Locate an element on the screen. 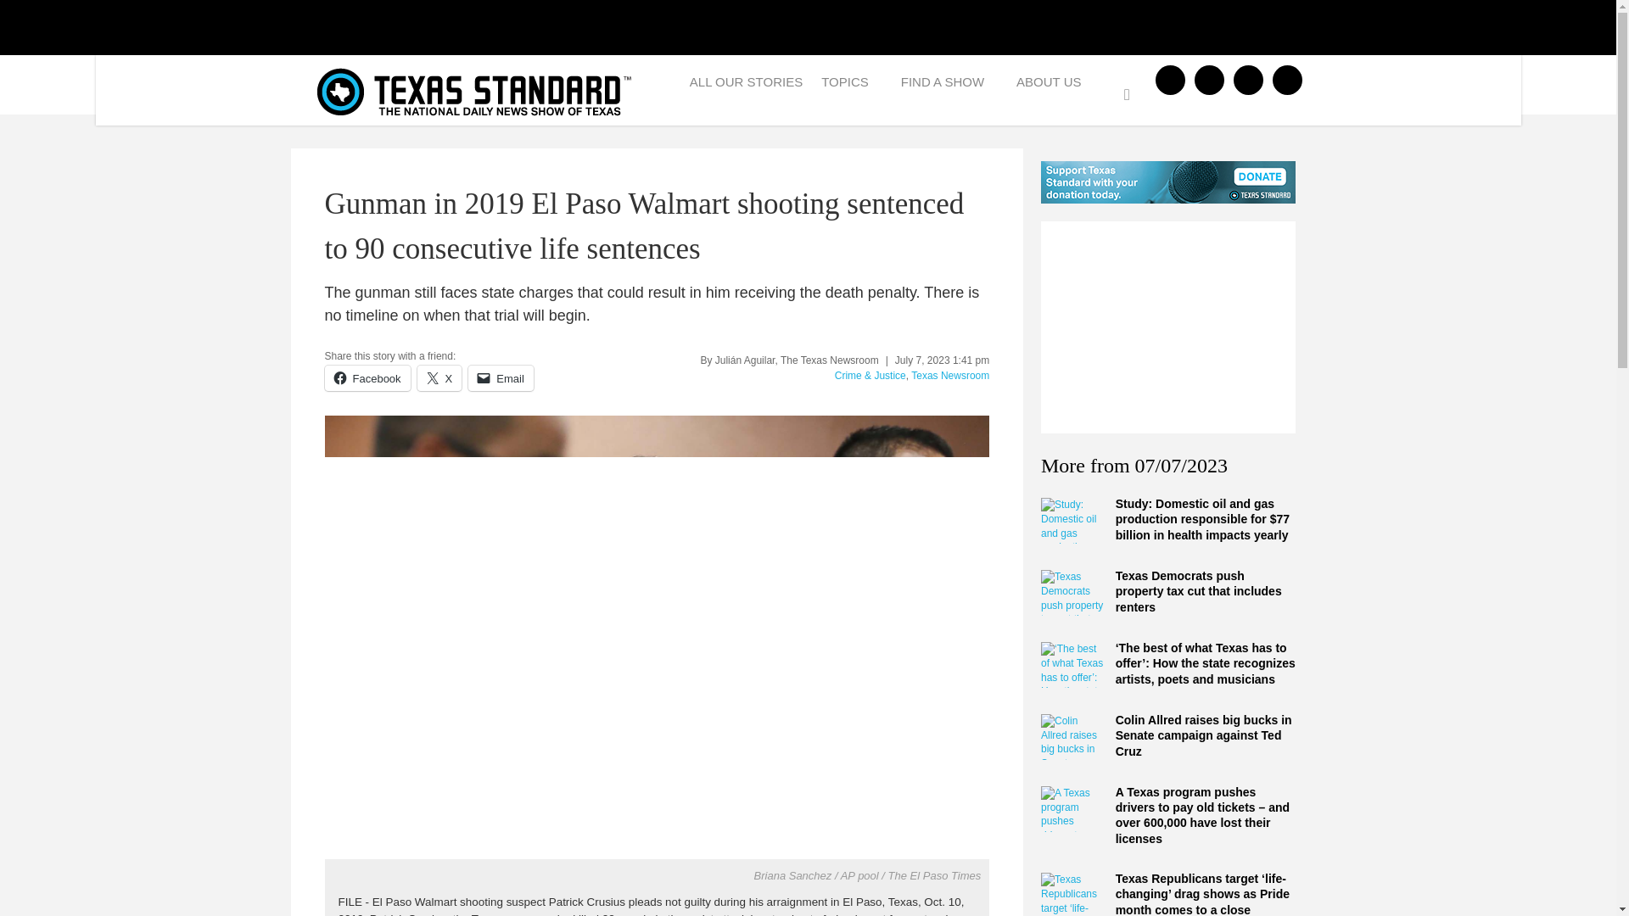  ALL OUR STORIES is located at coordinates (746, 87).